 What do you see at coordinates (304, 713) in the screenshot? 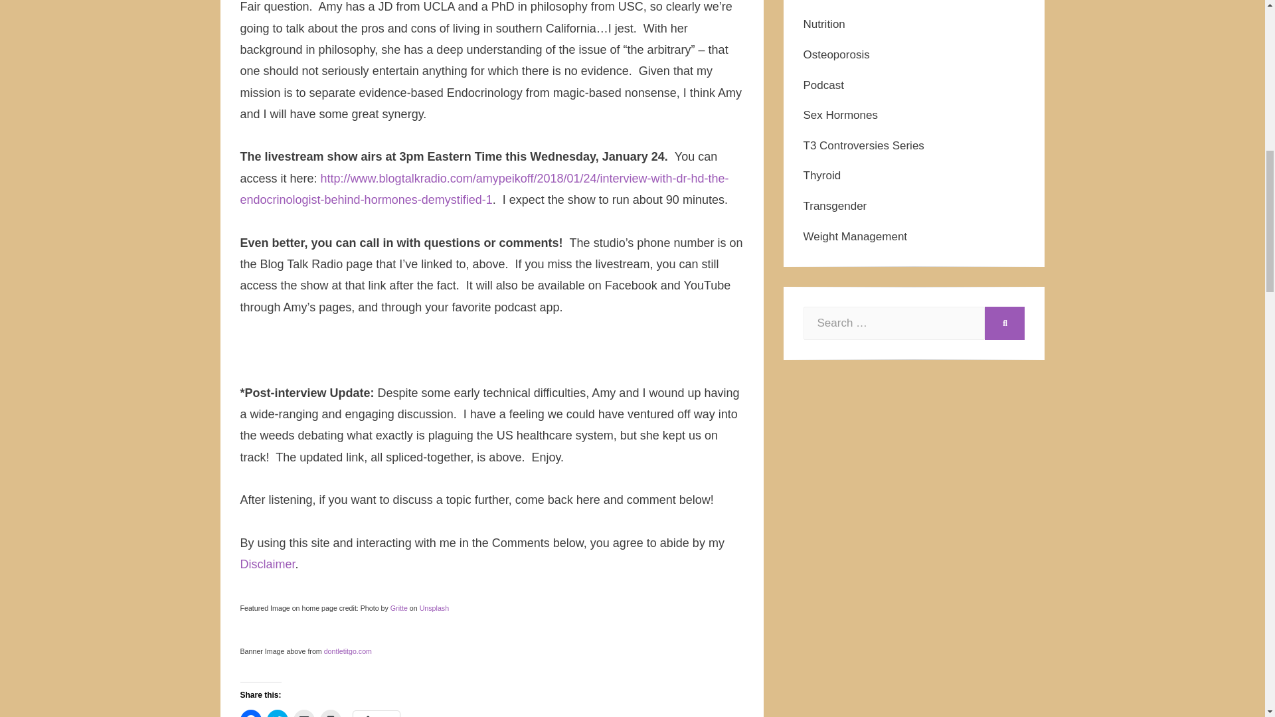
I see `Click to email a link to a friend` at bounding box center [304, 713].